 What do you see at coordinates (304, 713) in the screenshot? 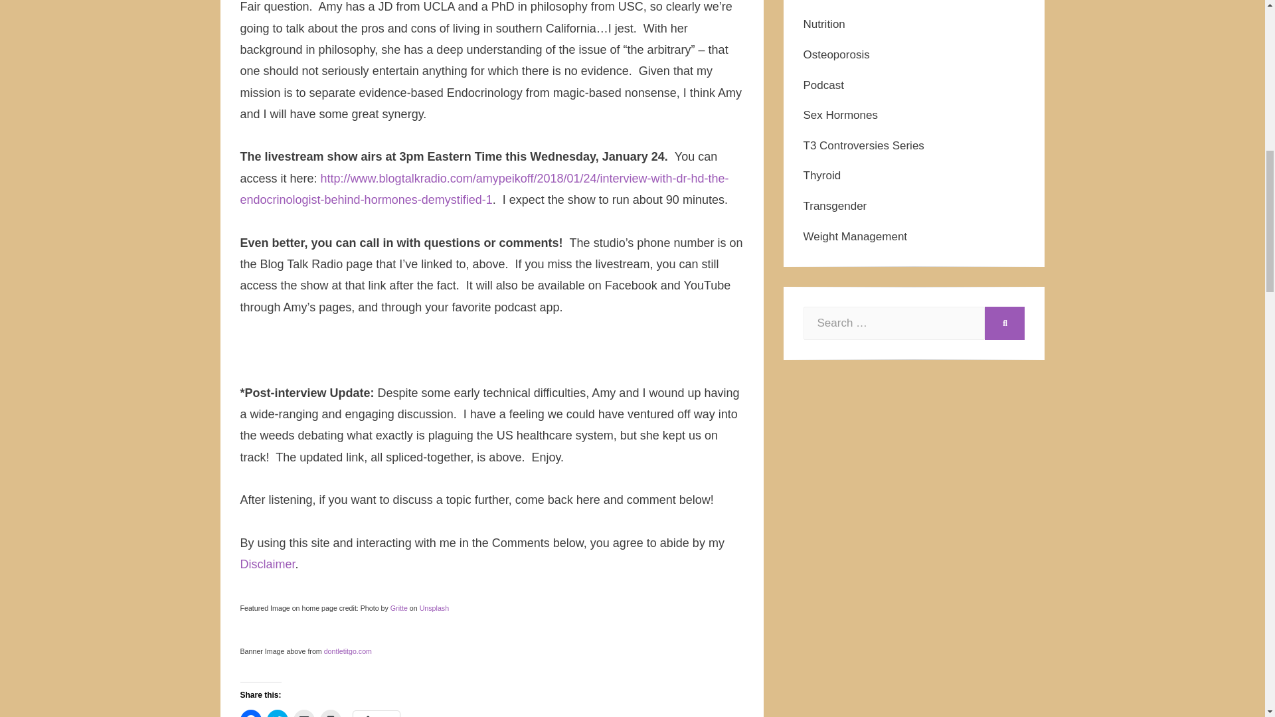
I see `Click to email a link to a friend` at bounding box center [304, 713].